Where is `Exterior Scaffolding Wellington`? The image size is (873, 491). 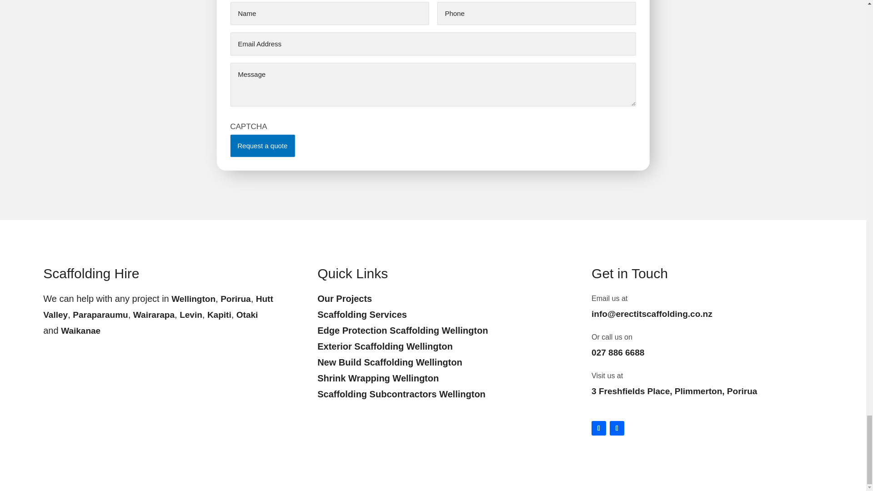 Exterior Scaffolding Wellington is located at coordinates (385, 346).